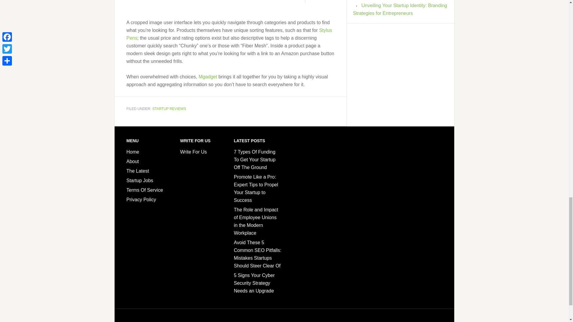  Describe the element at coordinates (140, 181) in the screenshot. I see `Startup Jobs` at that location.